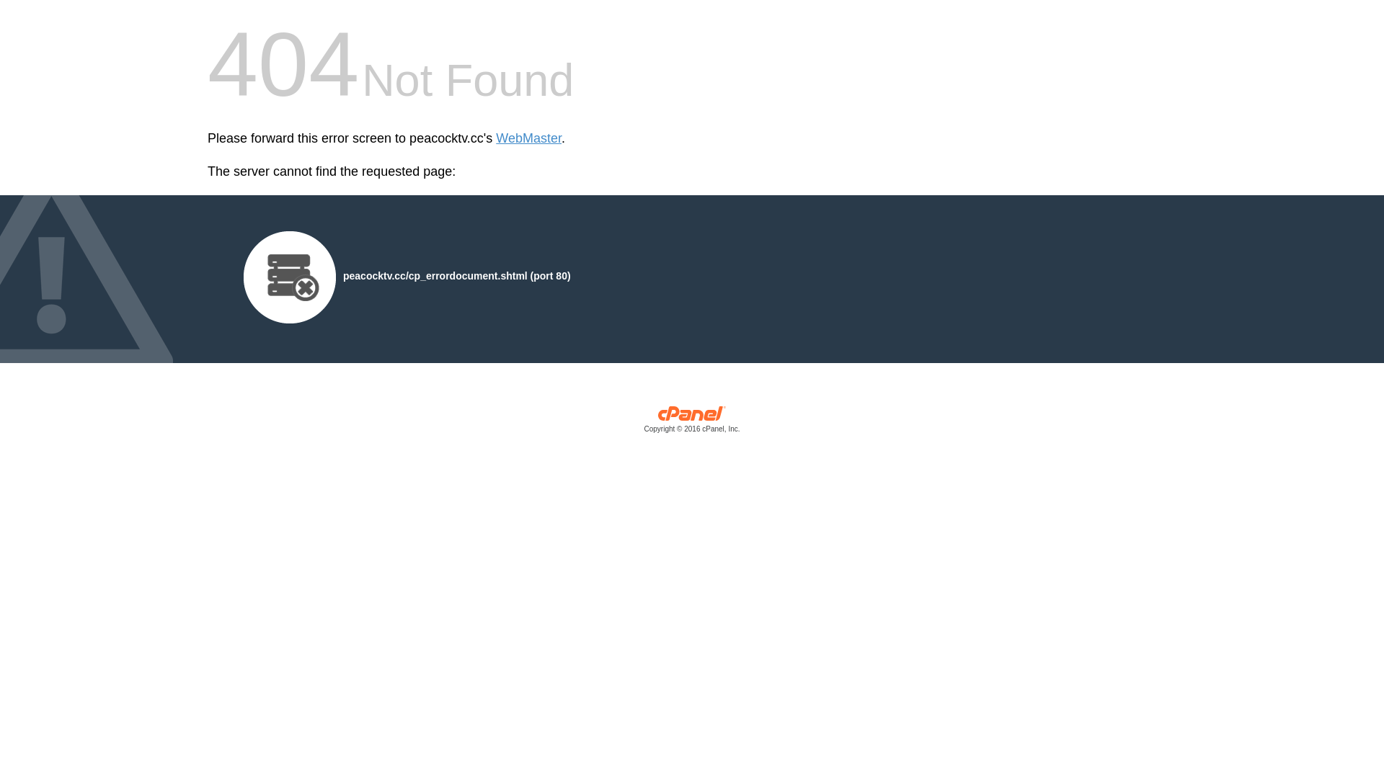 The image size is (1384, 778). I want to click on WebMaster, so click(529, 138).